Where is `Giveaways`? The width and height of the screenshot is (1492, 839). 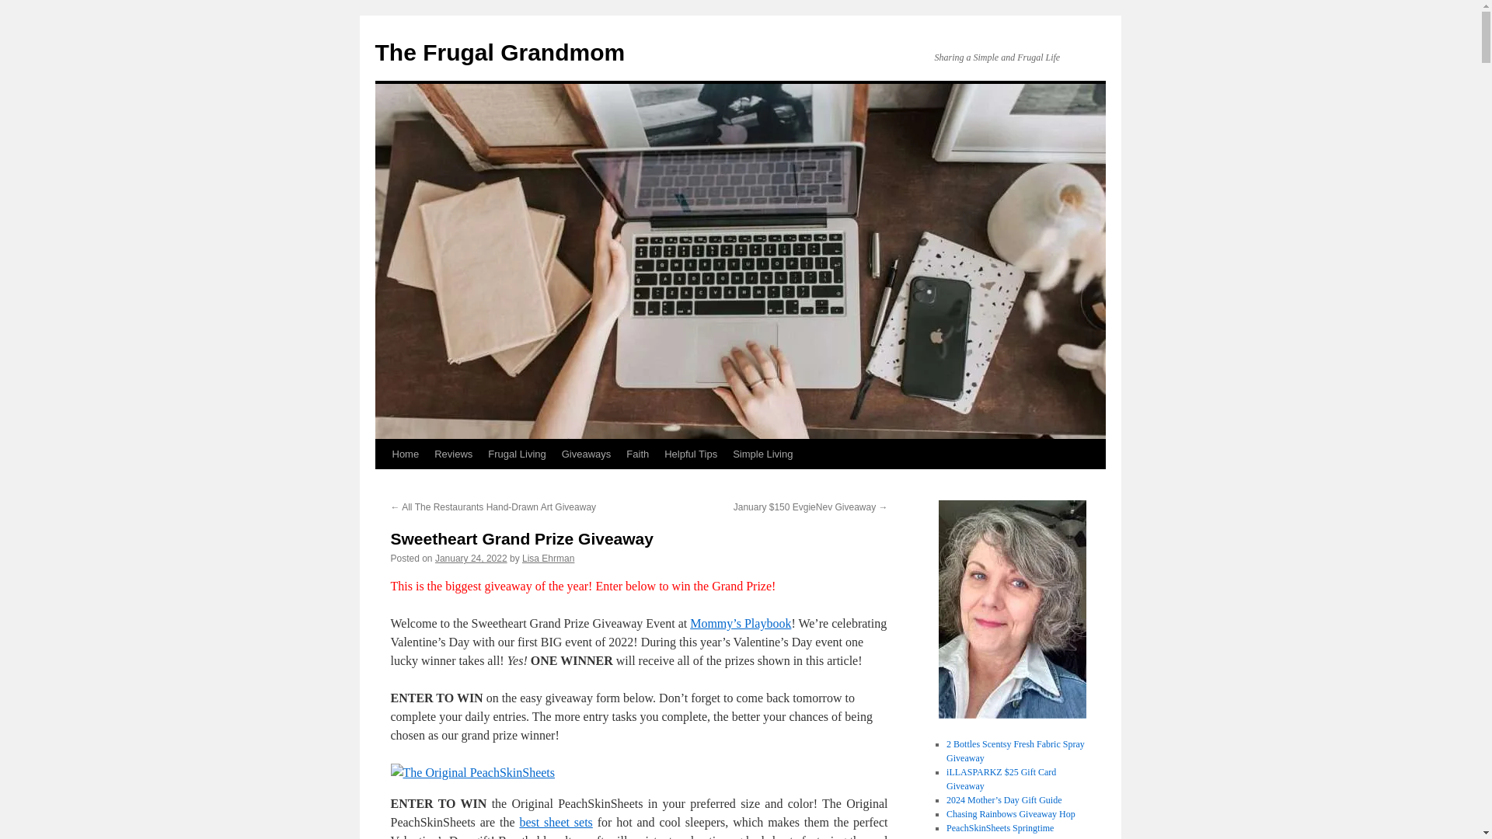 Giveaways is located at coordinates (586, 454).